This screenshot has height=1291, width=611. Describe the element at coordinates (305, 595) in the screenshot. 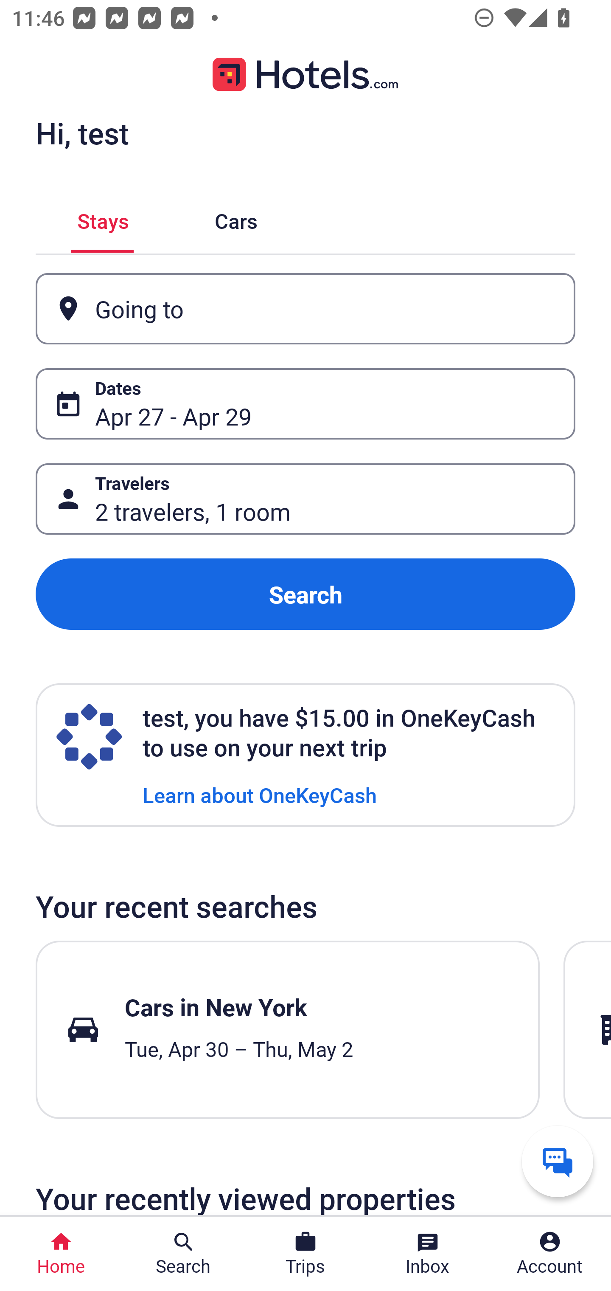

I see `Search` at that location.